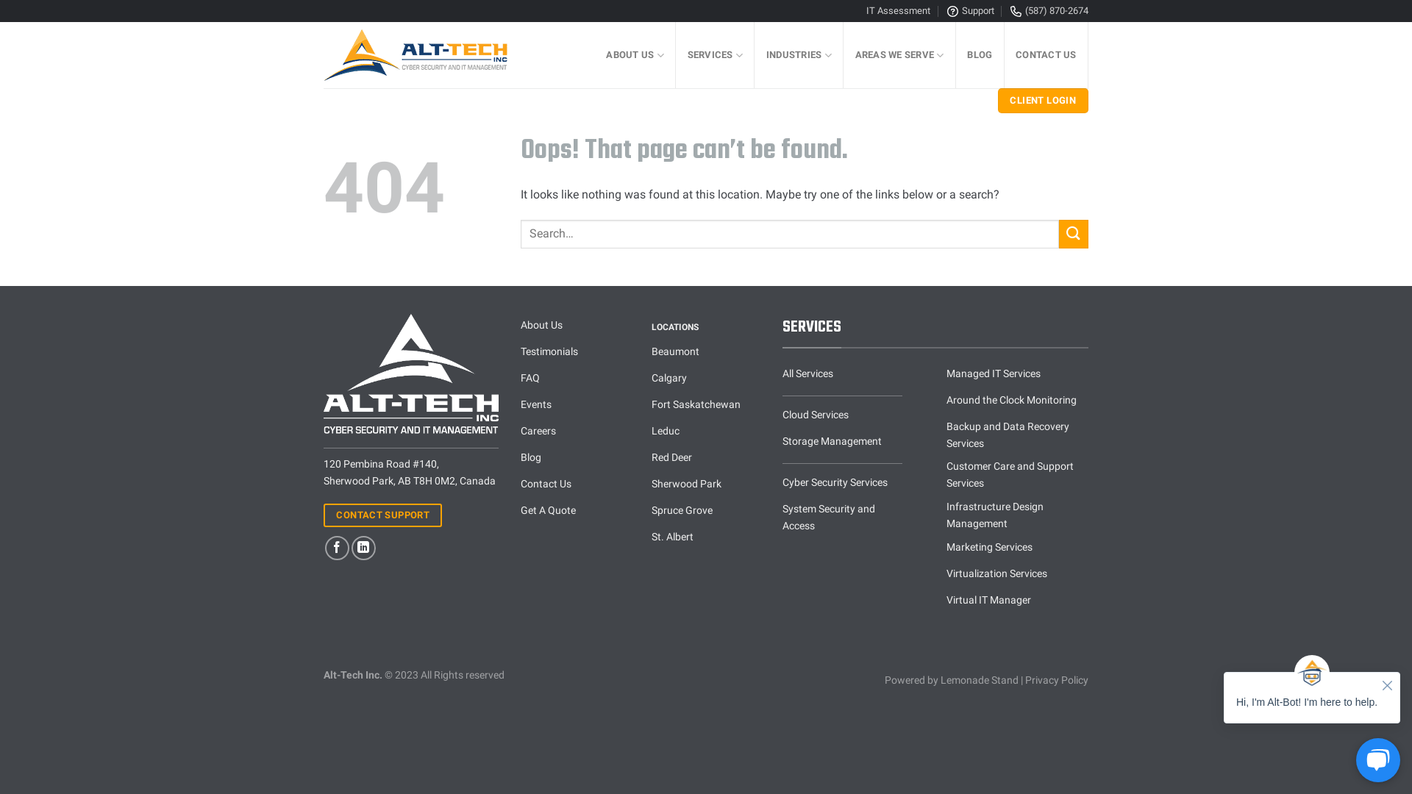 This screenshot has width=1412, height=794. Describe the element at coordinates (715, 55) in the screenshot. I see `SERVICES` at that location.